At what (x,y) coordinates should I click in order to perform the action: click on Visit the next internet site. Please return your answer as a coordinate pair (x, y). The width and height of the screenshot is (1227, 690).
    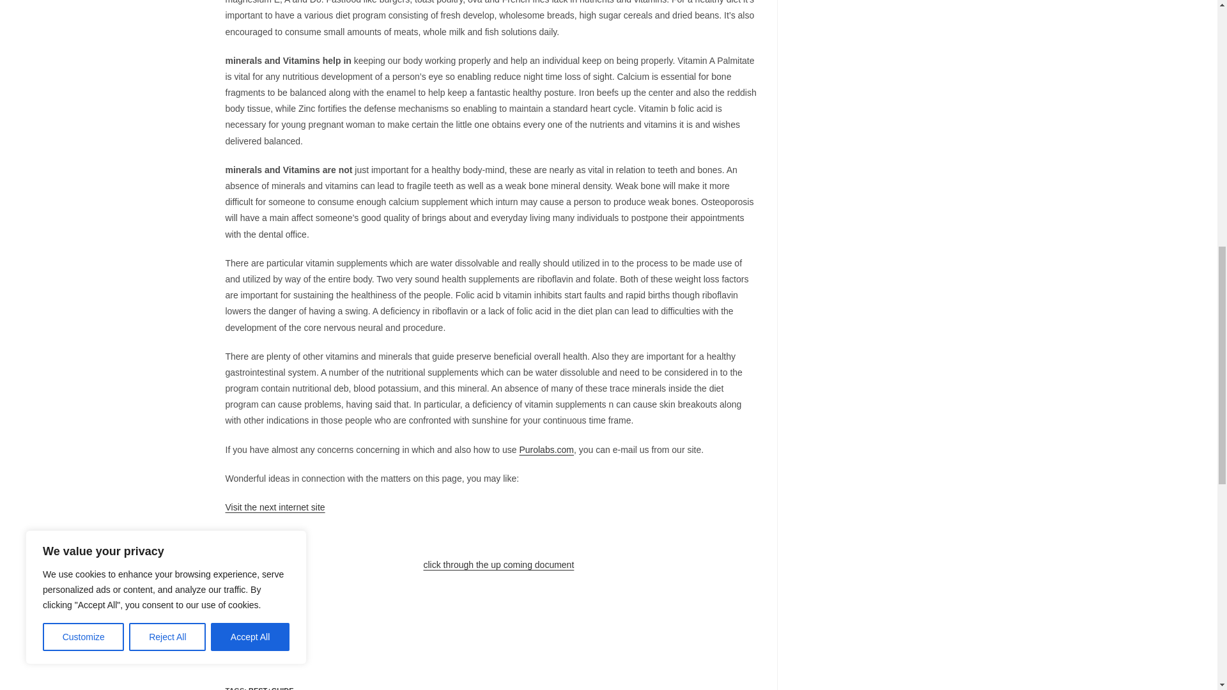
    Looking at the image, I should click on (275, 507).